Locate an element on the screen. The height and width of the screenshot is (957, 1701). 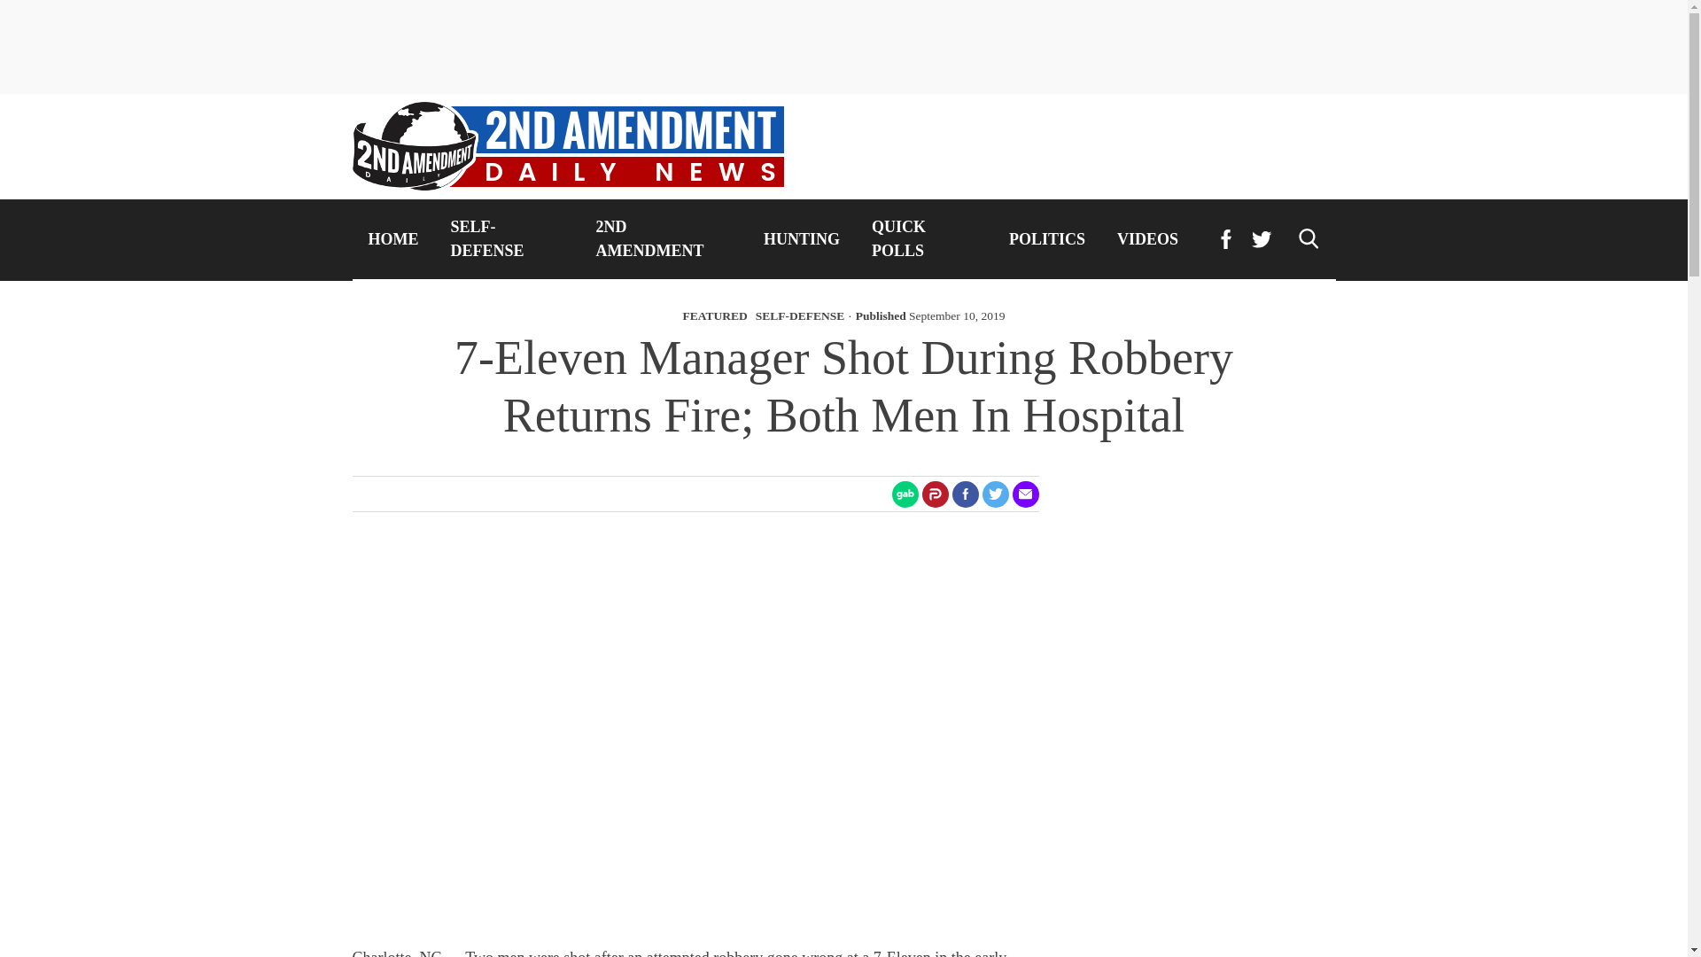
POLITICS is located at coordinates (1047, 239).